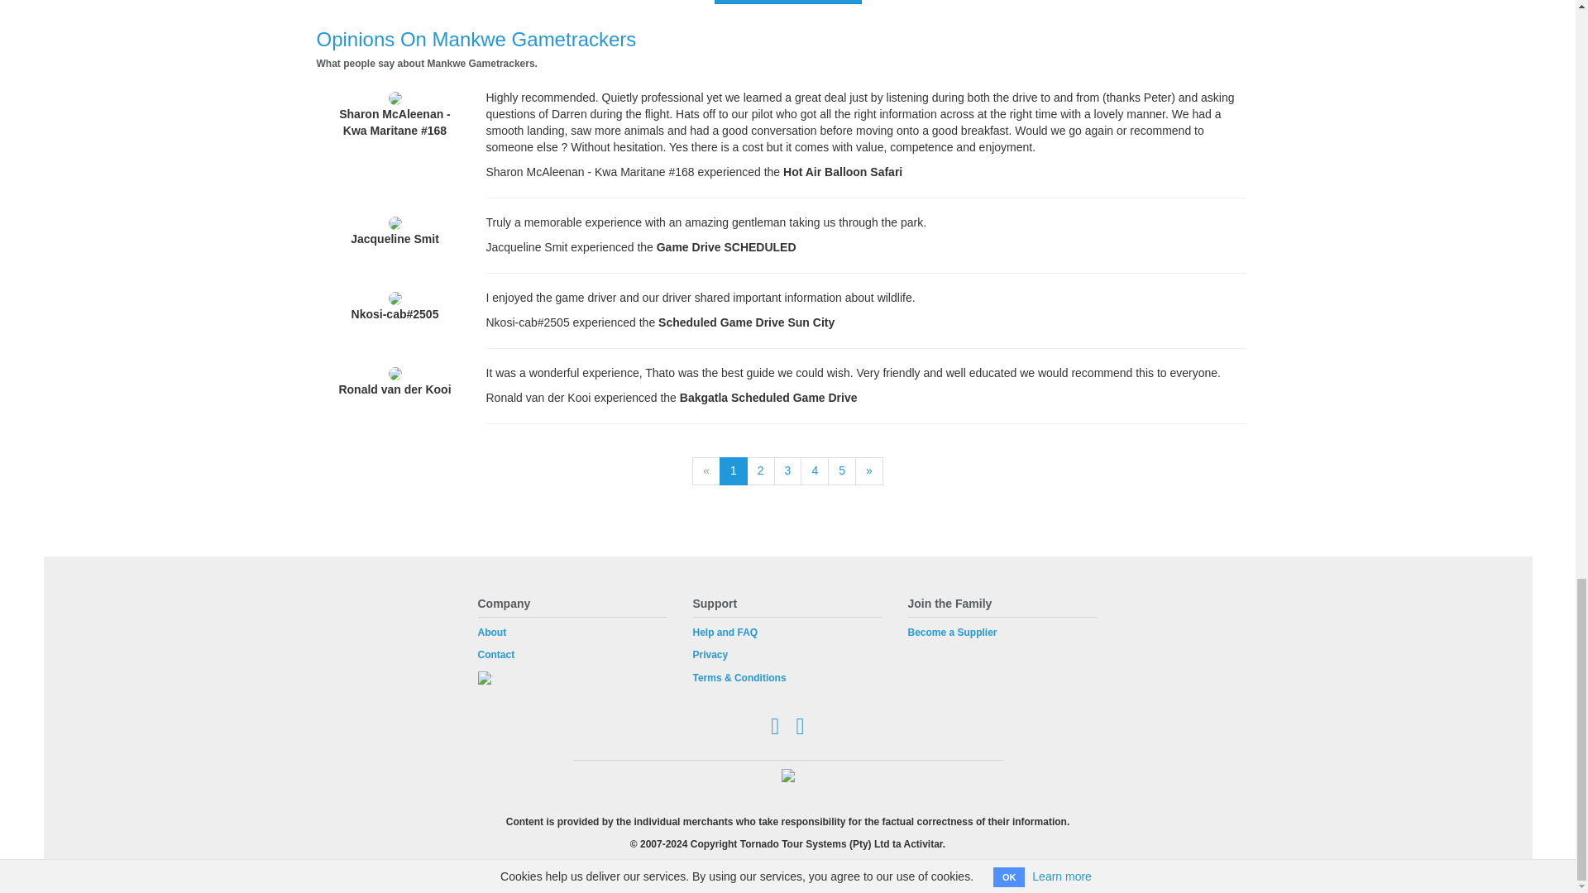 Image resolution: width=1588 pixels, height=893 pixels. I want to click on Hot Air Balloon Safari, so click(842, 172).